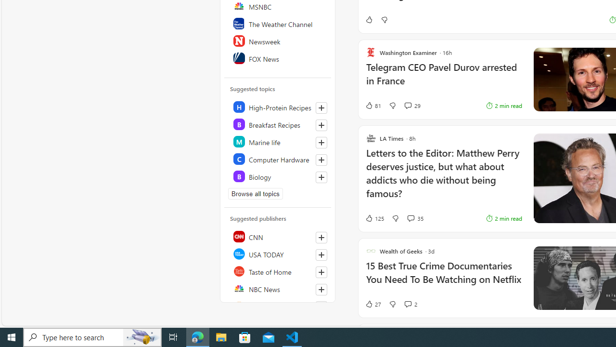  I want to click on View comments 29 Comment, so click(412, 106).